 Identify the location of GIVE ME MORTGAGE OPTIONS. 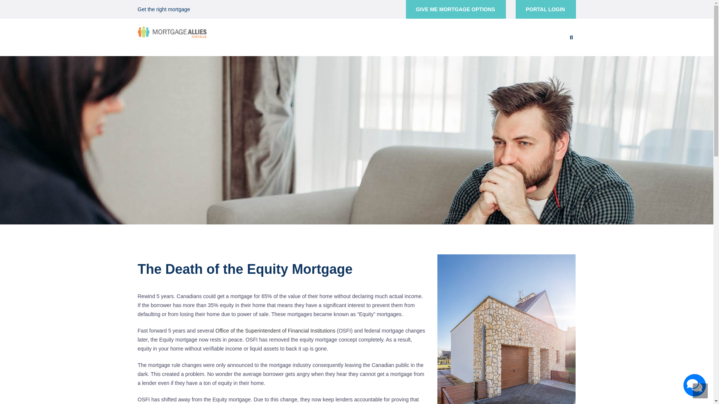
(456, 9).